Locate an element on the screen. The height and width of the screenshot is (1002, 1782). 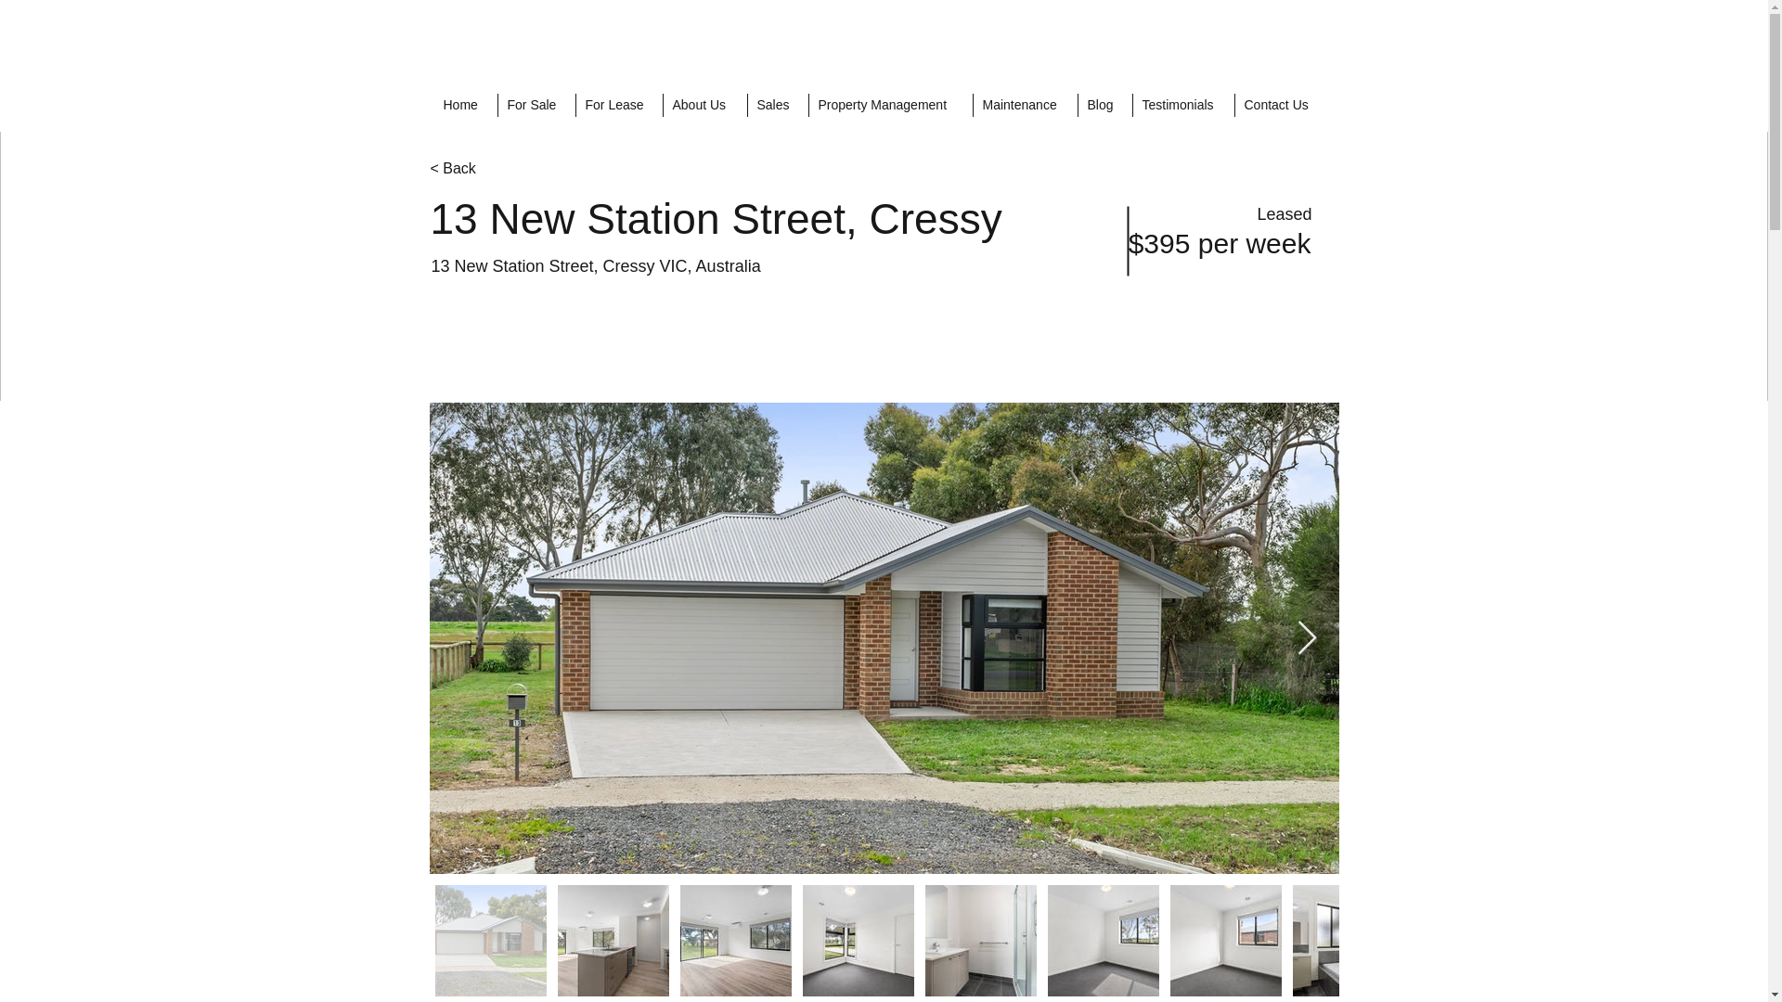
For Sale is located at coordinates (536, 106).